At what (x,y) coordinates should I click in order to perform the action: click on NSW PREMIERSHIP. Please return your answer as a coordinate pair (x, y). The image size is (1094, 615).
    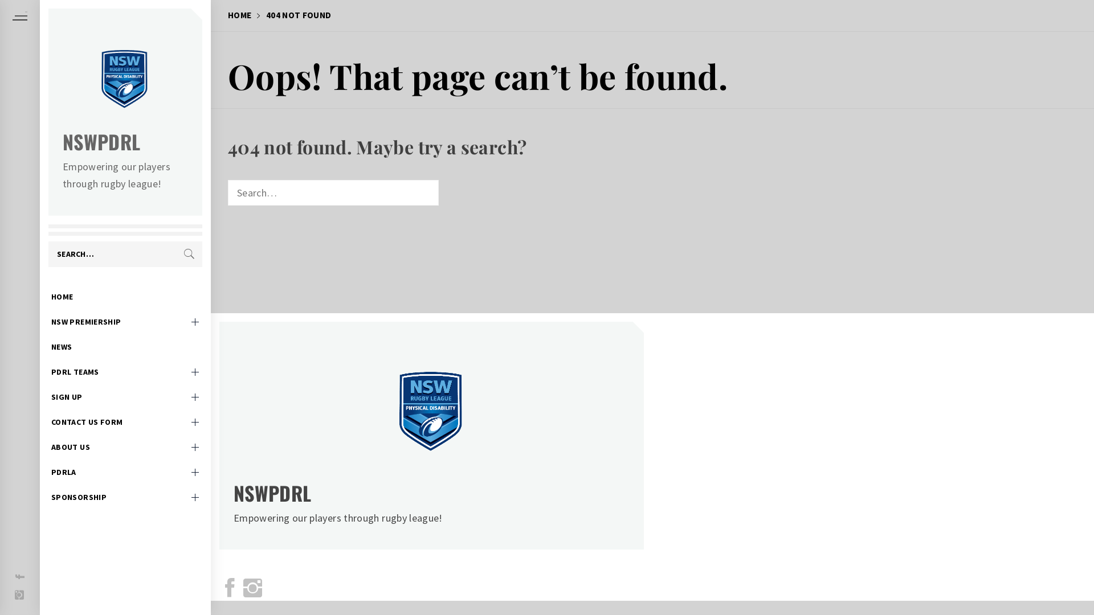
    Looking at the image, I should click on (125, 322).